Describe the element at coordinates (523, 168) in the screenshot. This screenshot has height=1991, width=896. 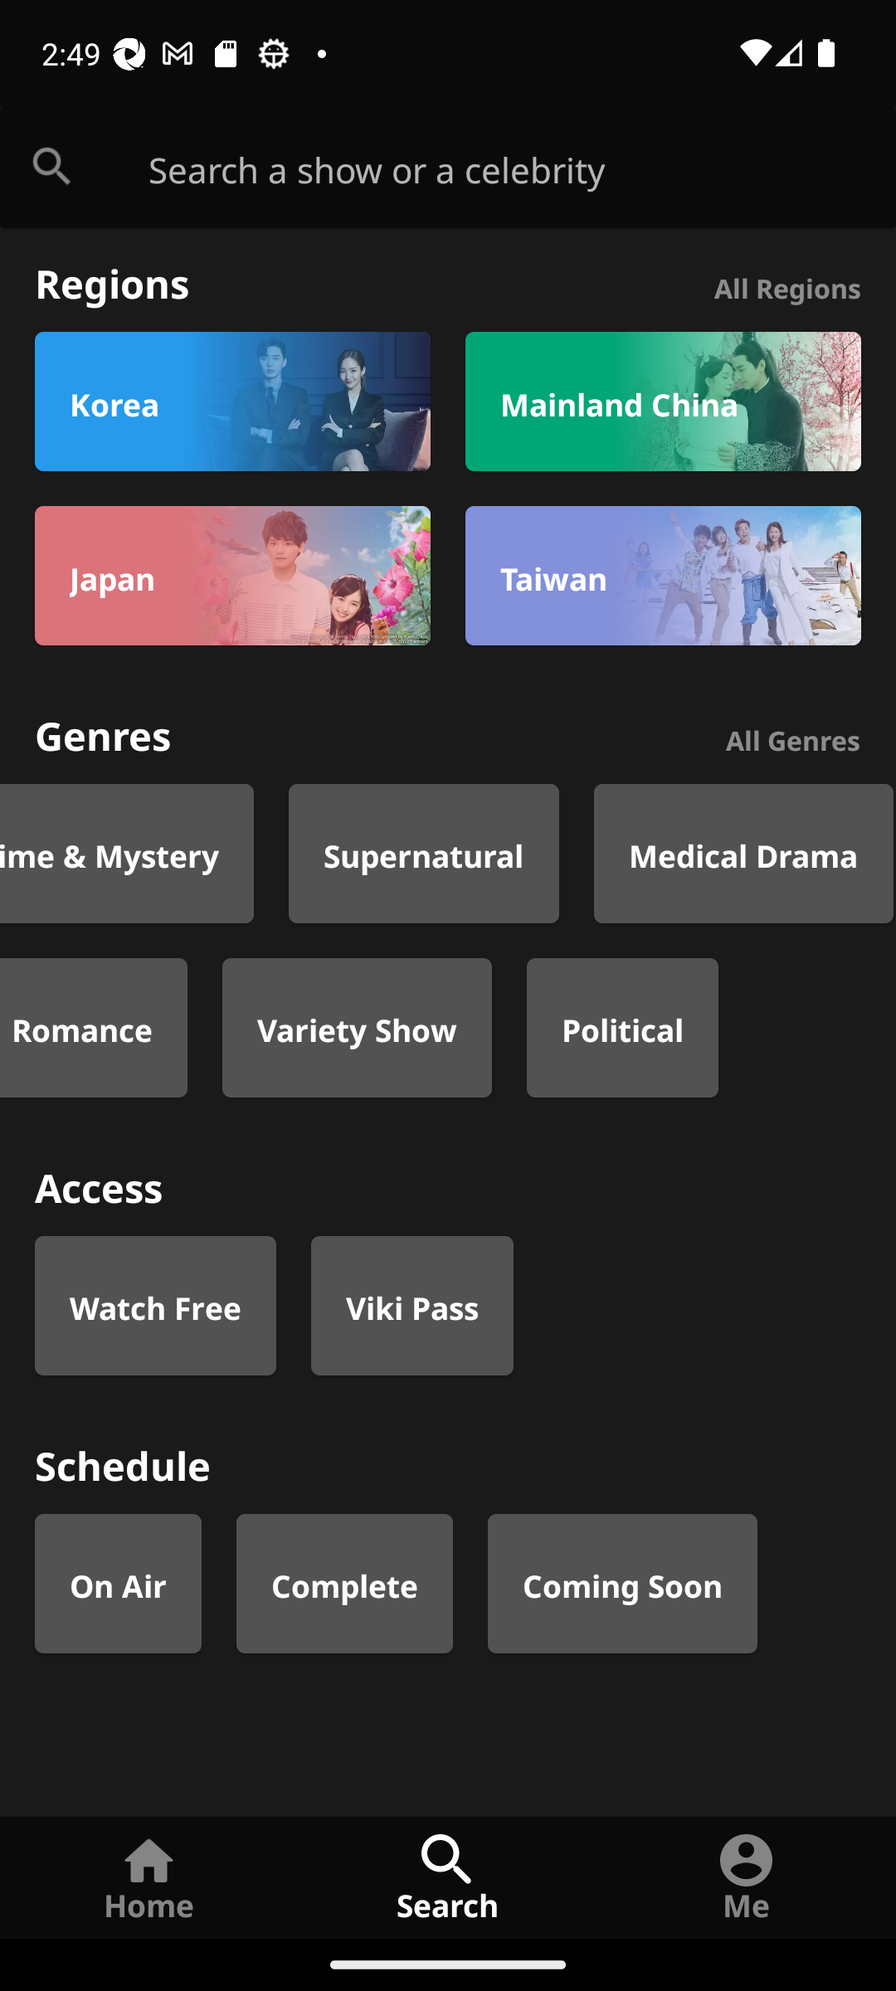
I see `Search a show or a celebrity` at that location.